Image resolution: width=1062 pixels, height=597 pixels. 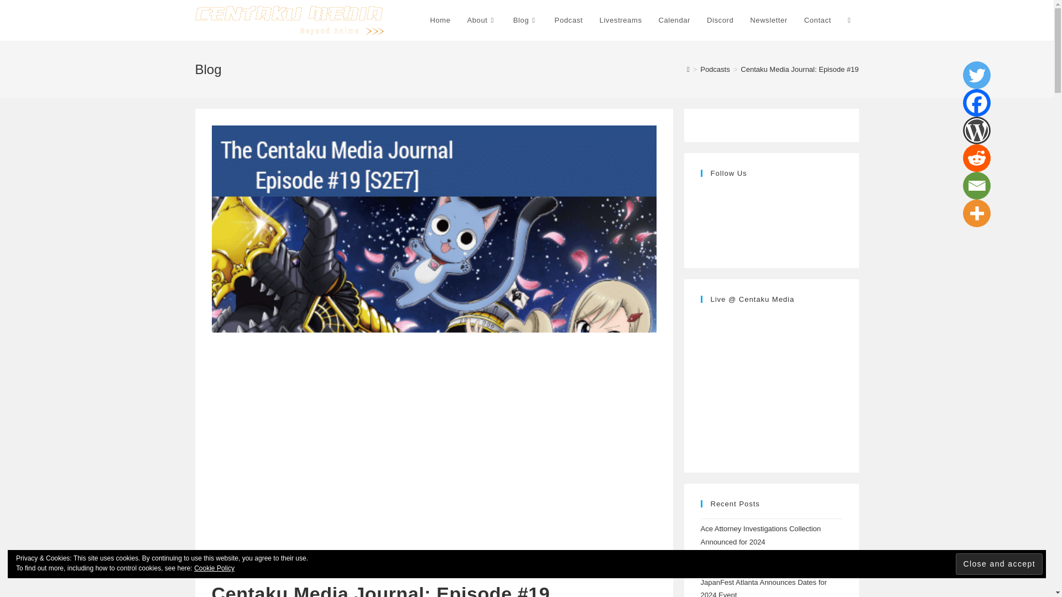 I want to click on Twitter, so click(x=977, y=75).